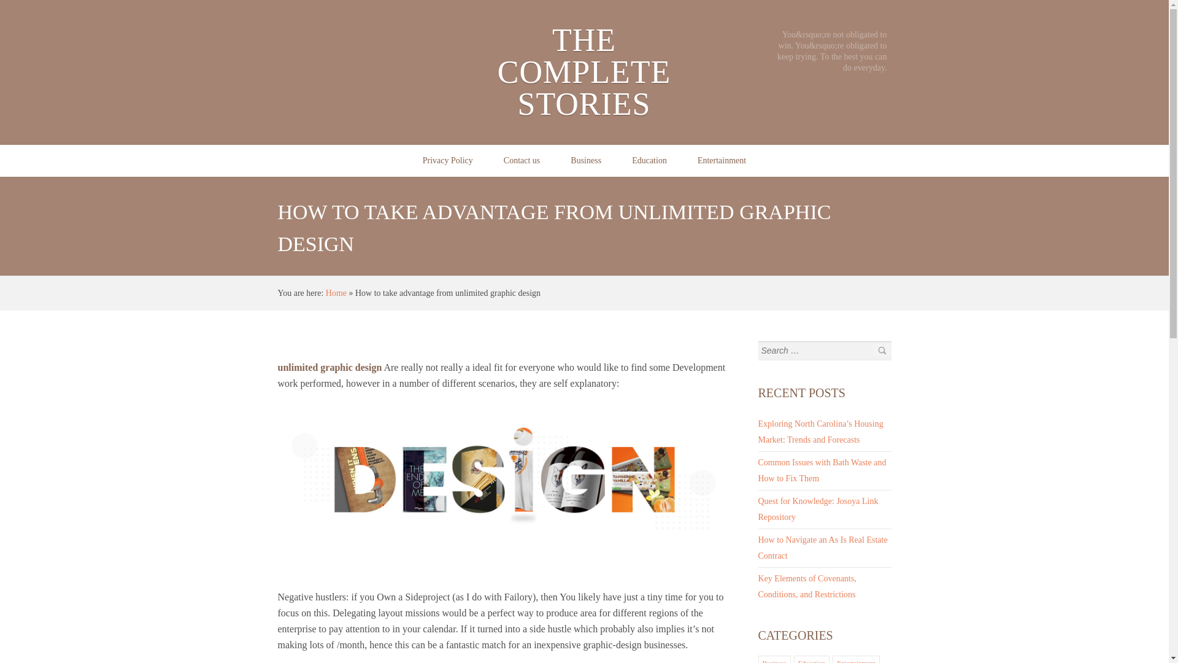  What do you see at coordinates (881, 350) in the screenshot?
I see `Search` at bounding box center [881, 350].